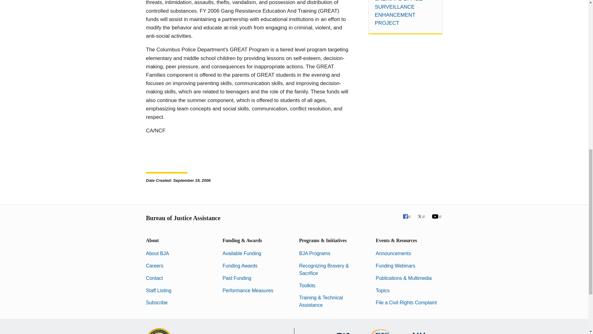 This screenshot has width=593, height=334. What do you see at coordinates (158, 290) in the screenshot?
I see `Staff Listing` at bounding box center [158, 290].